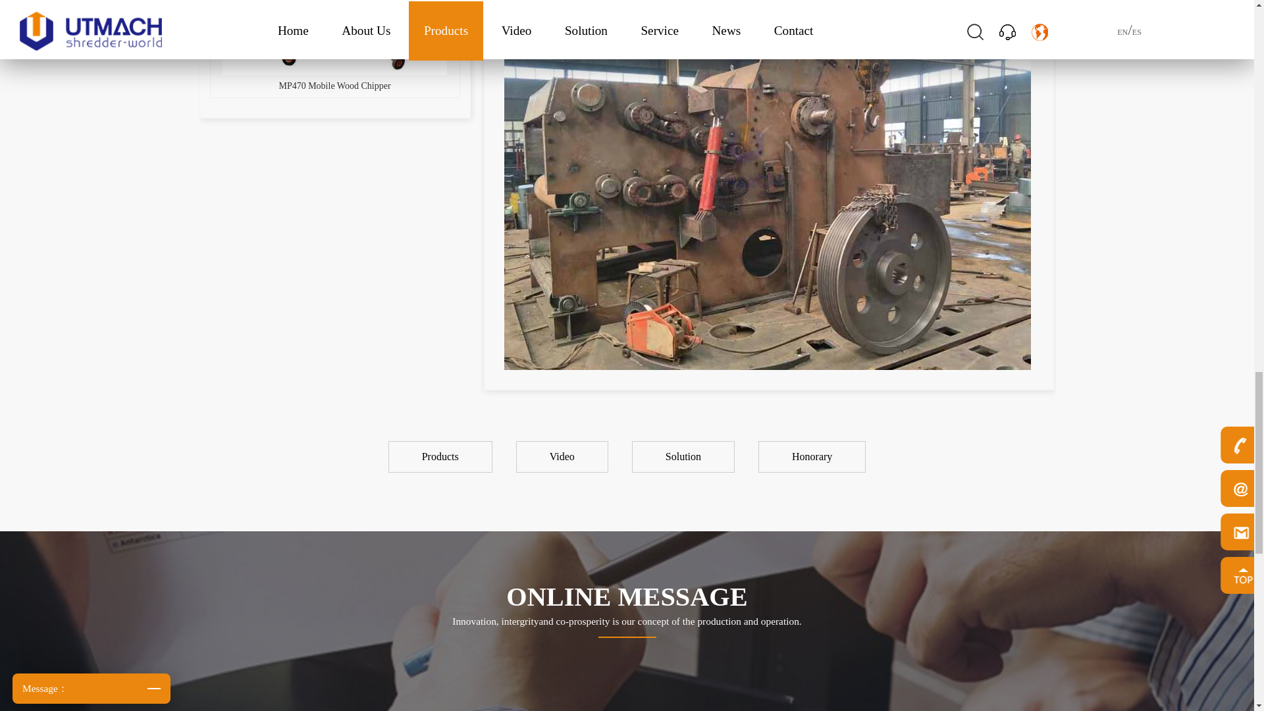 Image resolution: width=1264 pixels, height=711 pixels. I want to click on Solution, so click(685, 456).